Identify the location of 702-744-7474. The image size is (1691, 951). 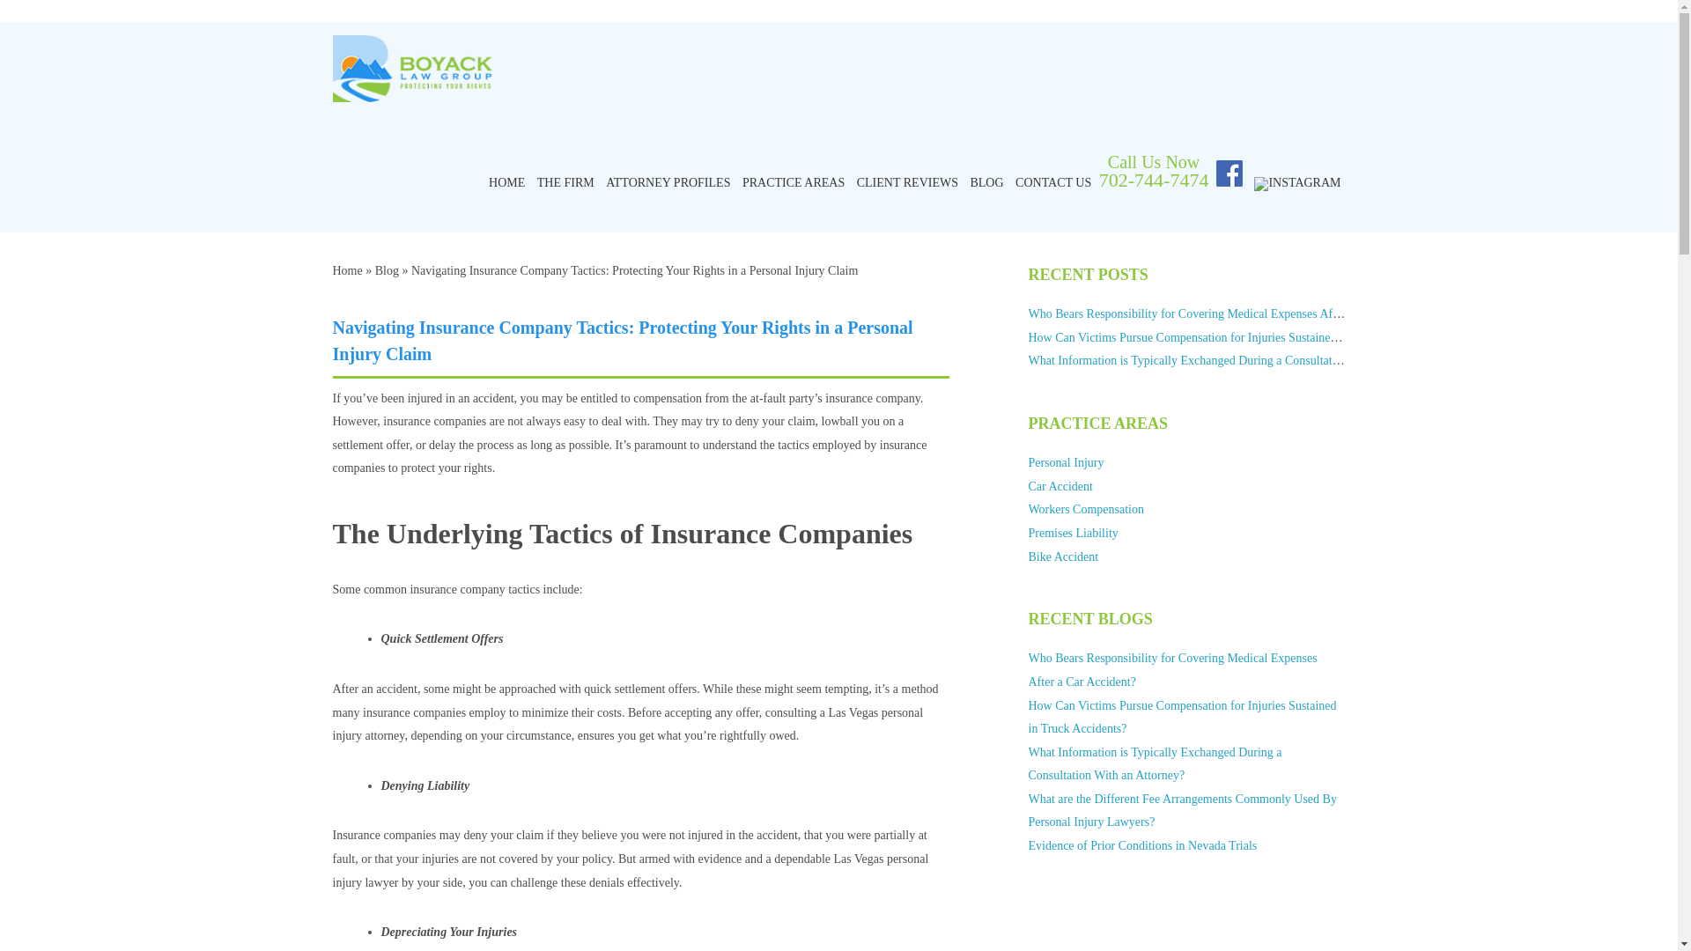
(1154, 181).